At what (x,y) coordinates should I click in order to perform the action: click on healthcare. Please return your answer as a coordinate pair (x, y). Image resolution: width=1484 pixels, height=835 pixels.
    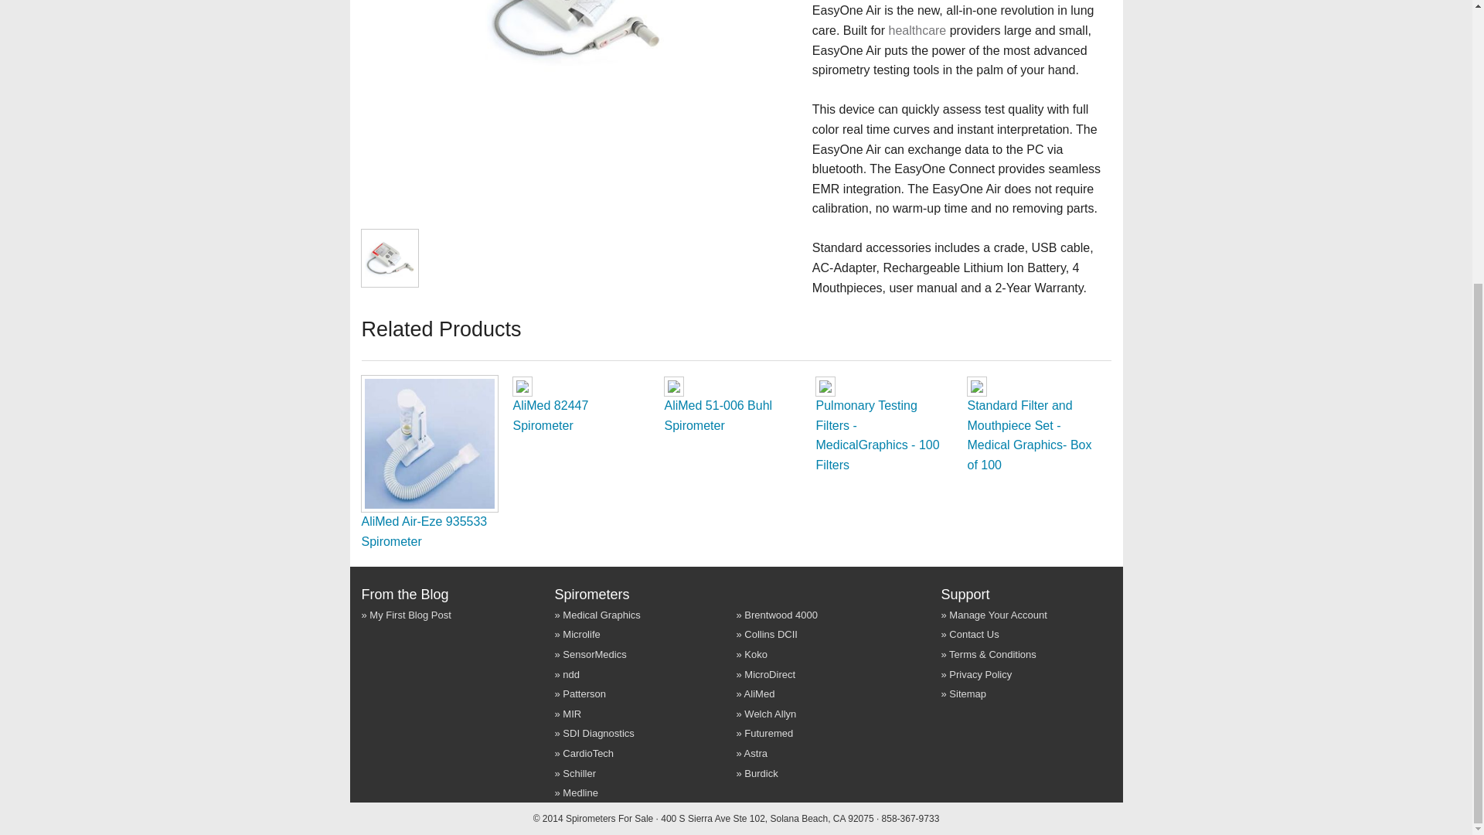
    Looking at the image, I should click on (917, 30).